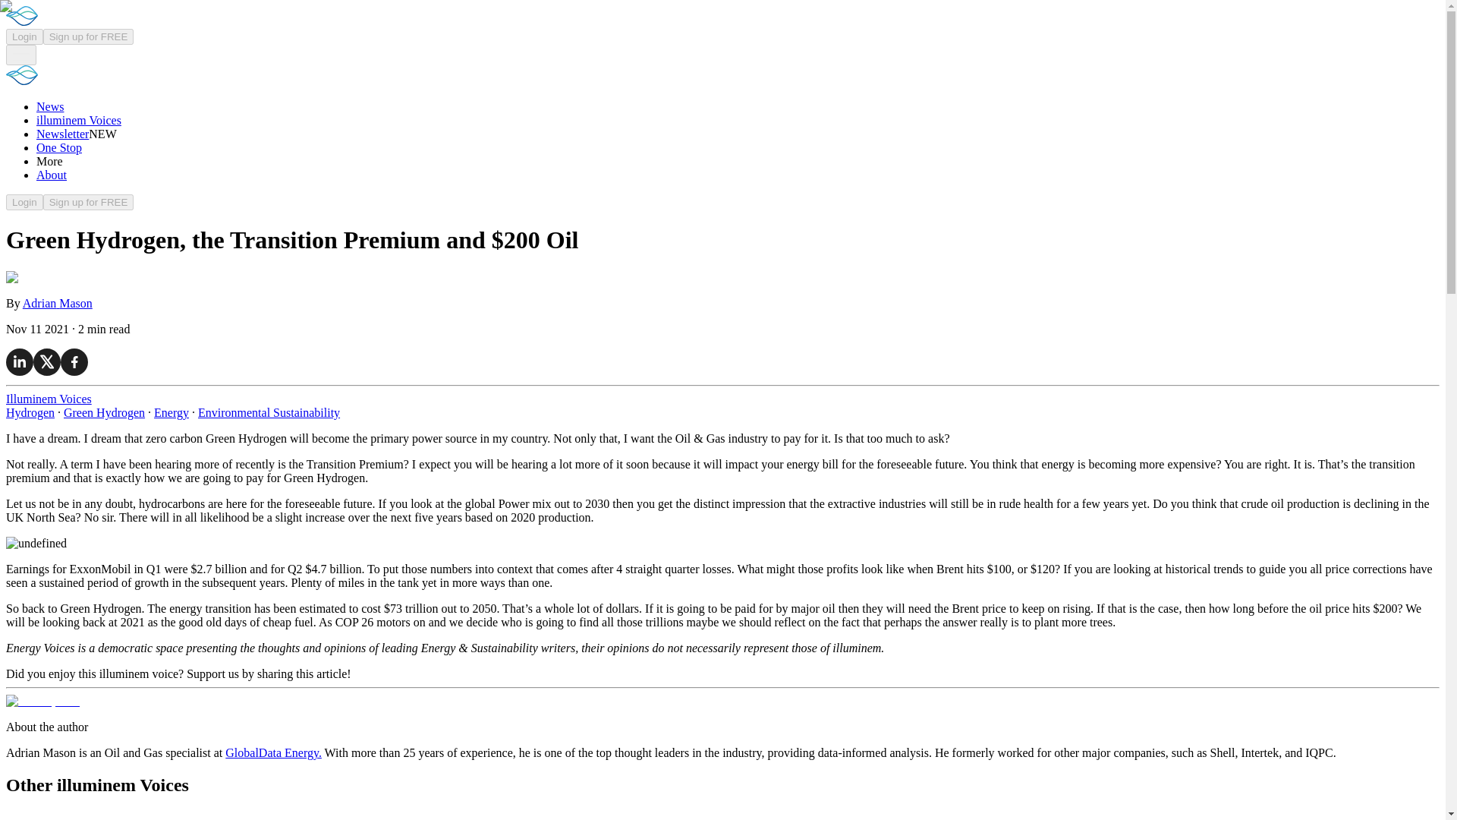 Image resolution: width=1457 pixels, height=820 pixels. I want to click on Login, so click(24, 36).